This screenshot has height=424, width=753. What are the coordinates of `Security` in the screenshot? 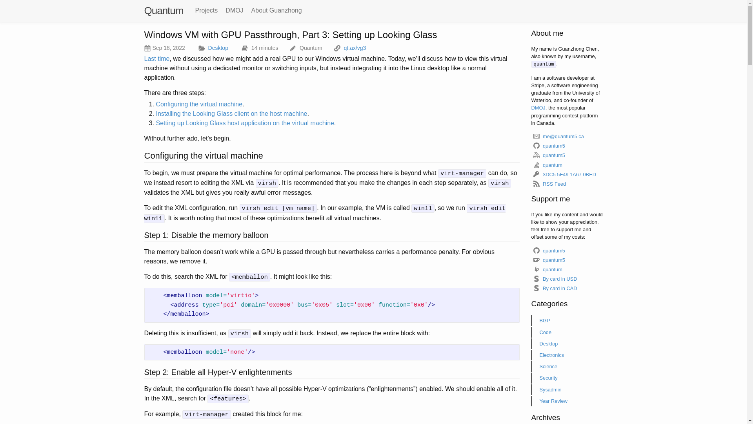 It's located at (567, 378).